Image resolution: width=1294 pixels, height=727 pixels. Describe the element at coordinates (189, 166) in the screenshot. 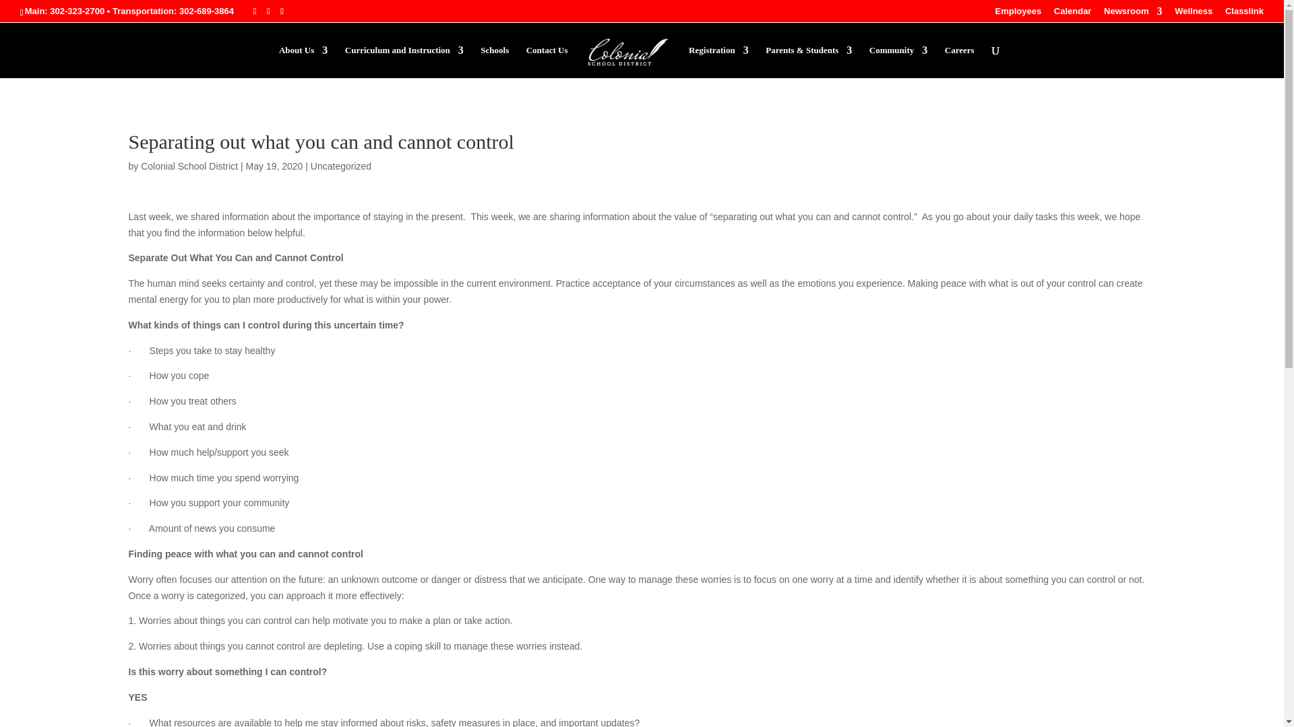

I see `Posts by Colonial School District` at that location.